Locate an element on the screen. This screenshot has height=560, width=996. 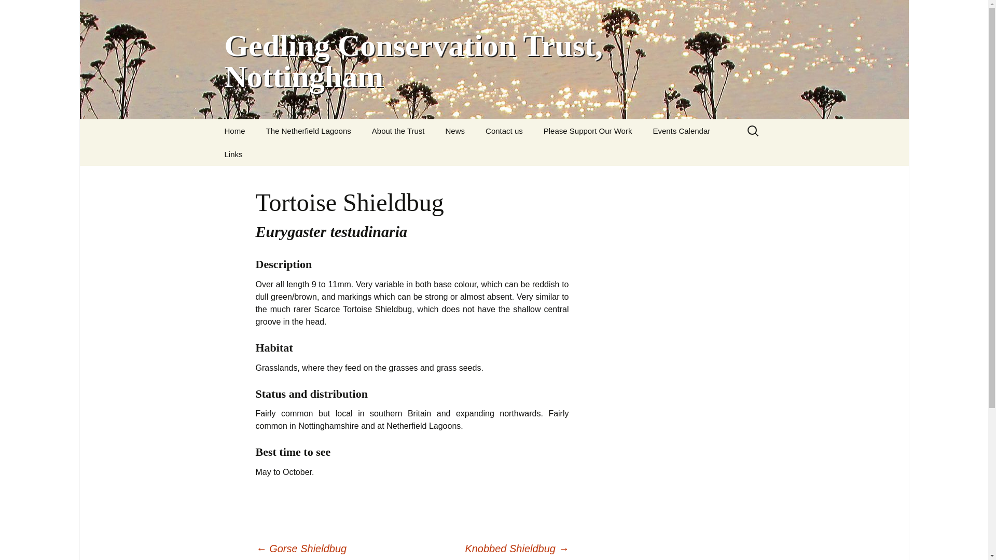
The Netherfield Lagoons is located at coordinates (308, 131).